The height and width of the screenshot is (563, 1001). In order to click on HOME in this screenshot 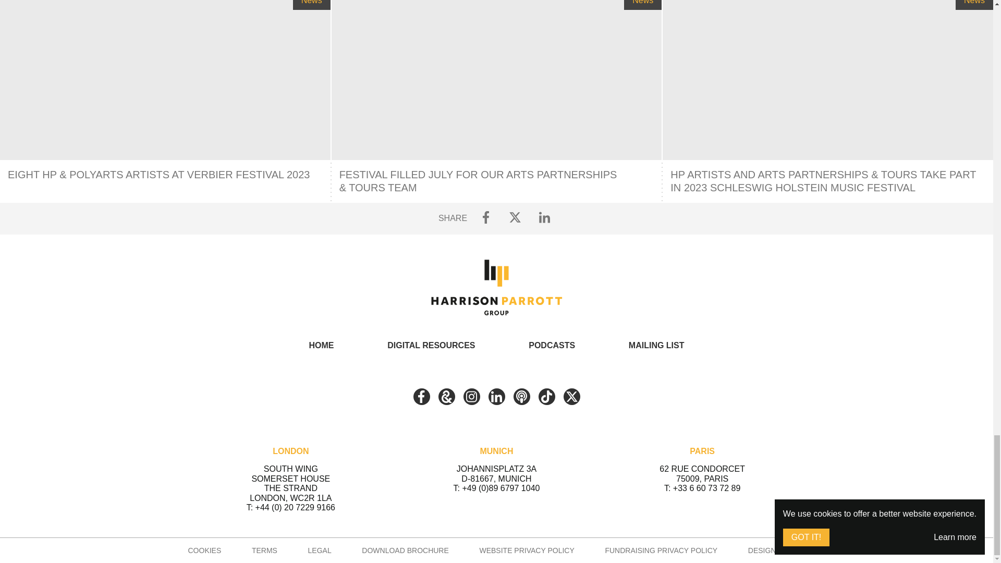, I will do `click(321, 345)`.